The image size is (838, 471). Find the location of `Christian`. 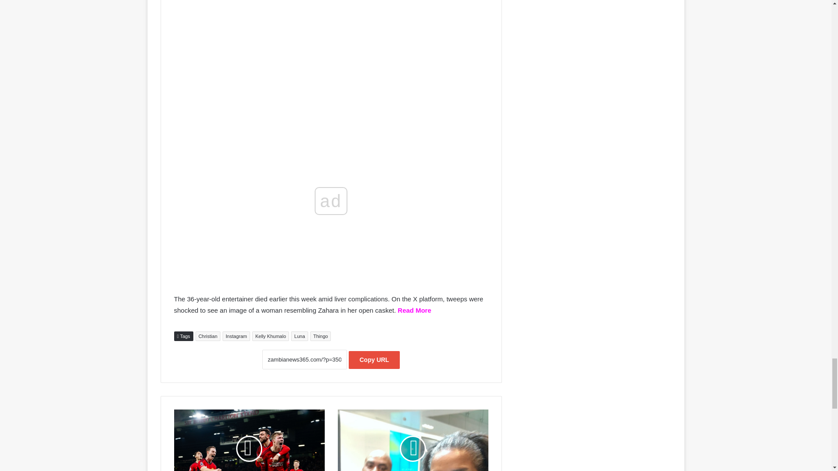

Christian is located at coordinates (208, 336).